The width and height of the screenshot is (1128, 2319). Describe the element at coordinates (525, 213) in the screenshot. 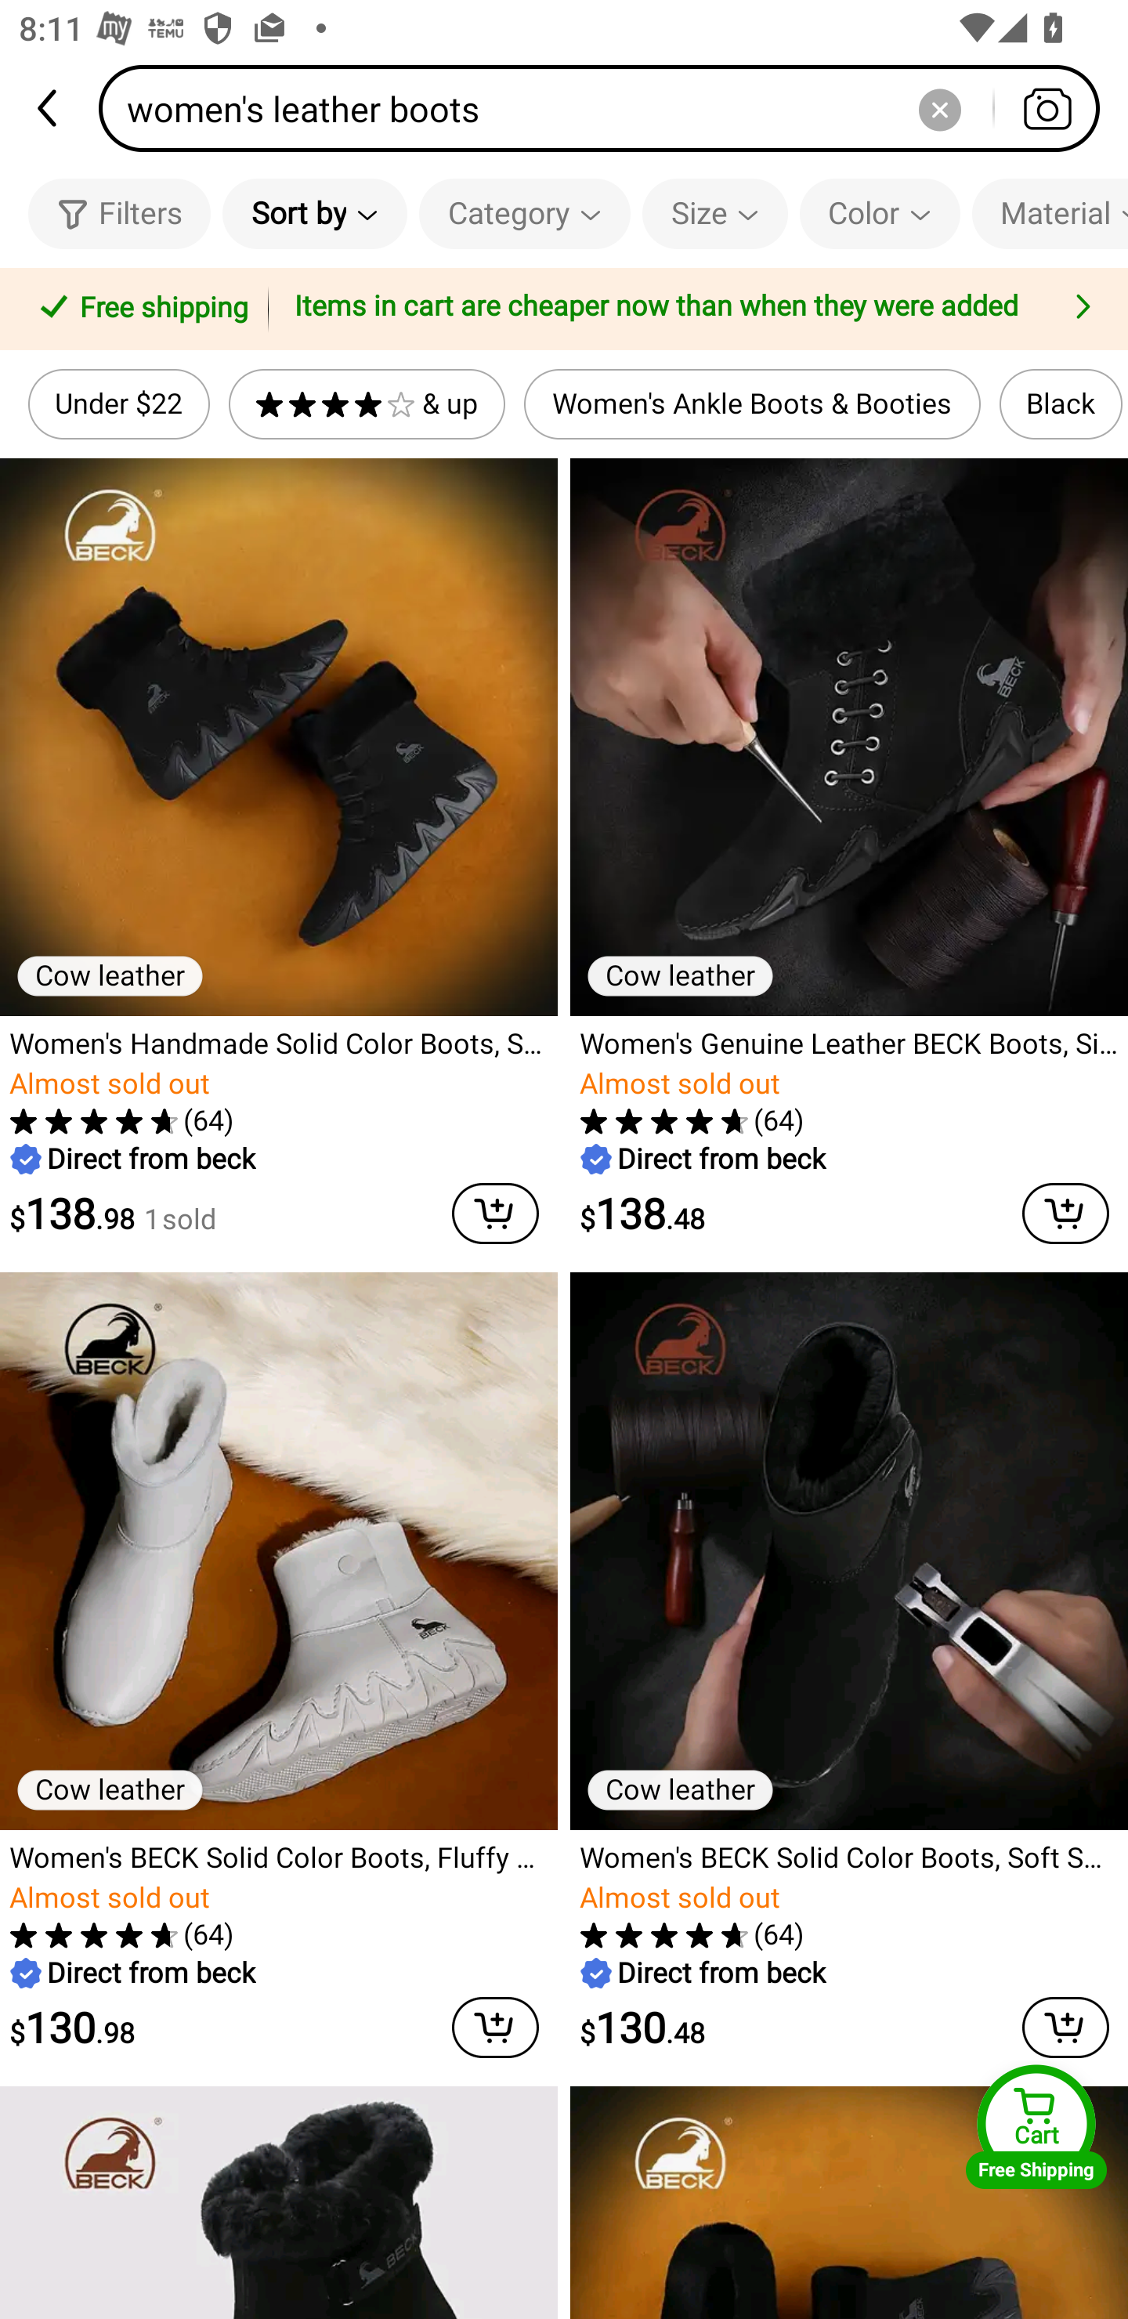

I see `Category` at that location.